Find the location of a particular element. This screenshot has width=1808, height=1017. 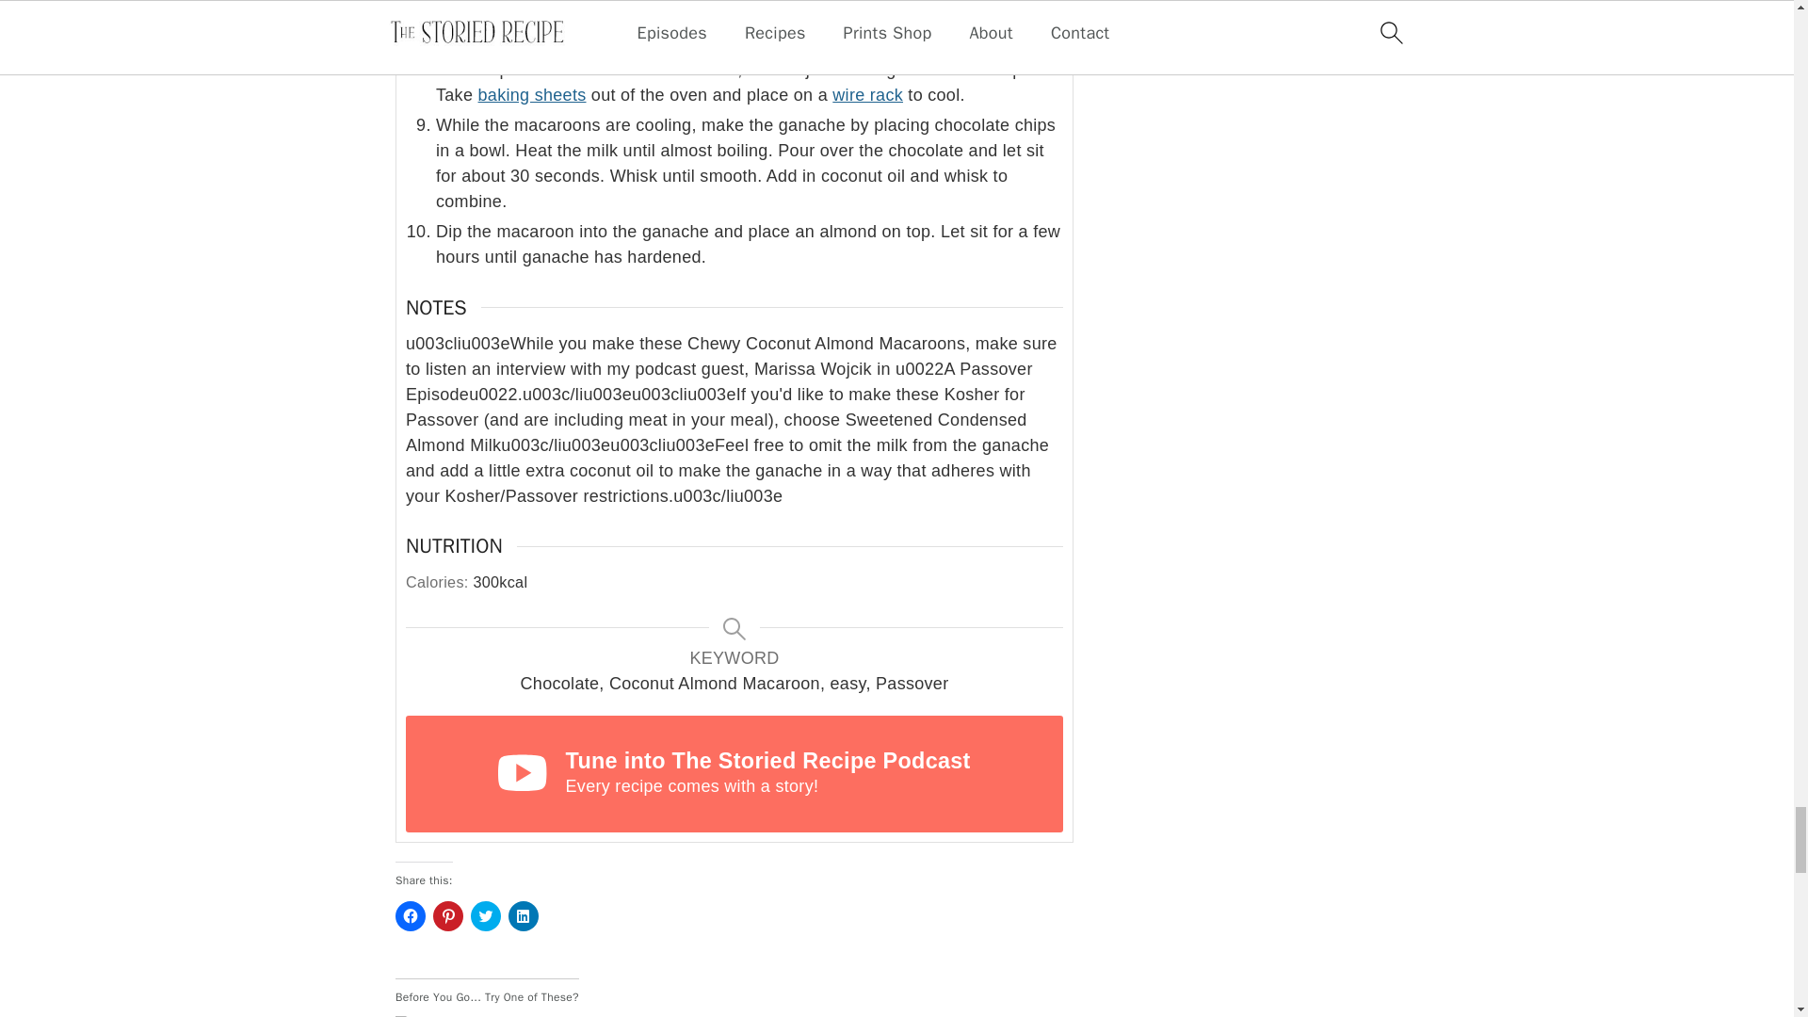

Click to share on Pinterest is located at coordinates (448, 915).